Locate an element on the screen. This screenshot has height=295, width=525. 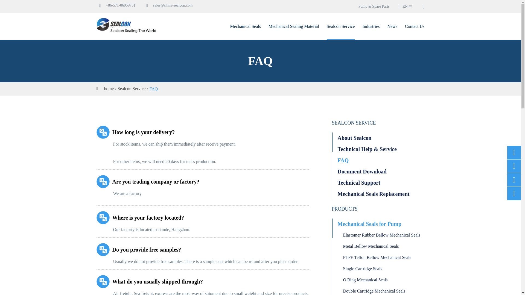
Mechanical Sealing Material is located at coordinates (294, 26).